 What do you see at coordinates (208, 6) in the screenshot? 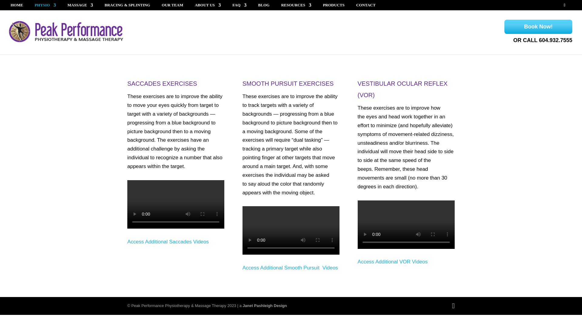
I see `ABOUT US` at bounding box center [208, 6].